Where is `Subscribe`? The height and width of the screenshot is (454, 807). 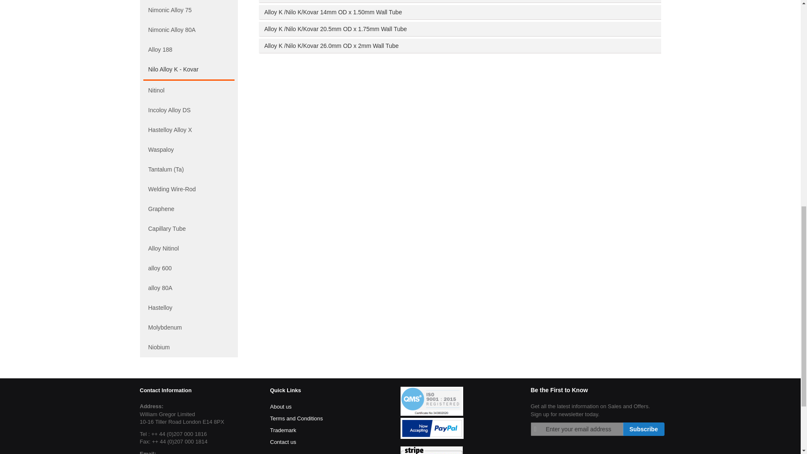 Subscribe is located at coordinates (644, 429).